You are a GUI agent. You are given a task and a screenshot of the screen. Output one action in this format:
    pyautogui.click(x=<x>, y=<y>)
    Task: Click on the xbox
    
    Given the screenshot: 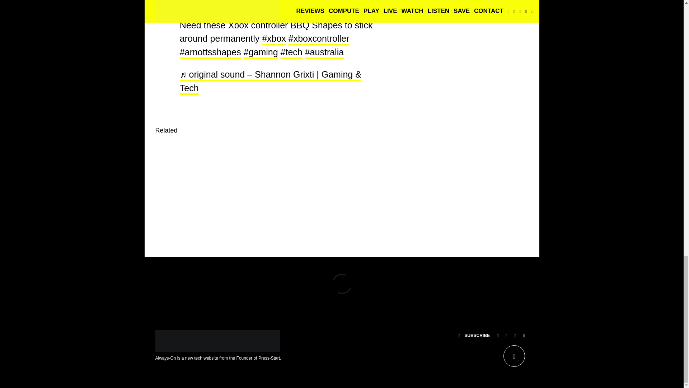 What is the action you would take?
    pyautogui.click(x=273, y=38)
    